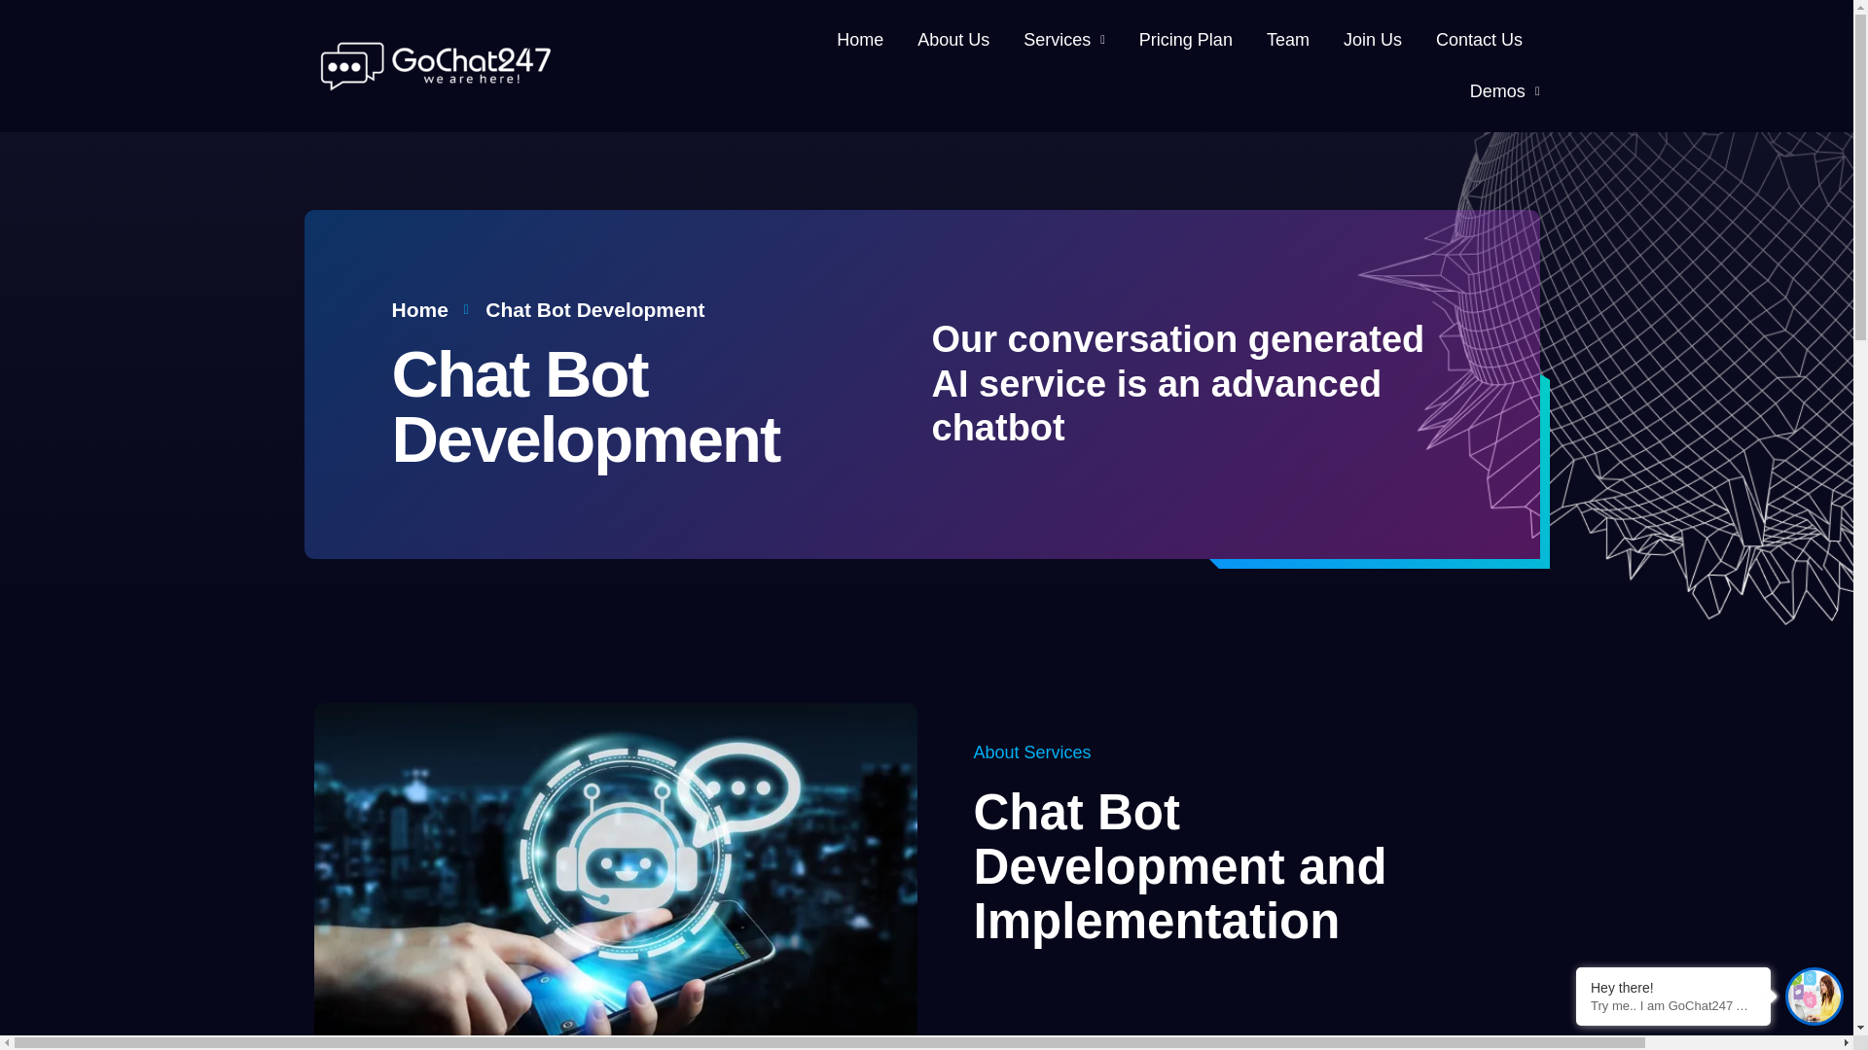  I want to click on Try me.. I am GoChat247 AI-Bot, so click(1673, 1005).